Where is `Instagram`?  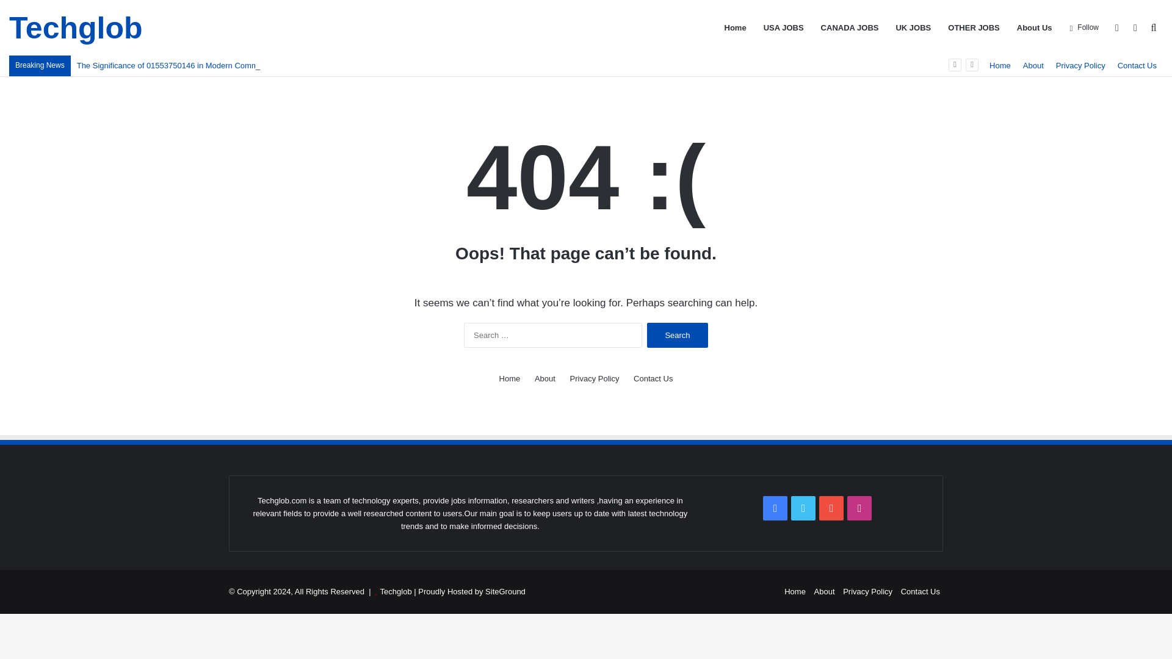
Instagram is located at coordinates (859, 508).